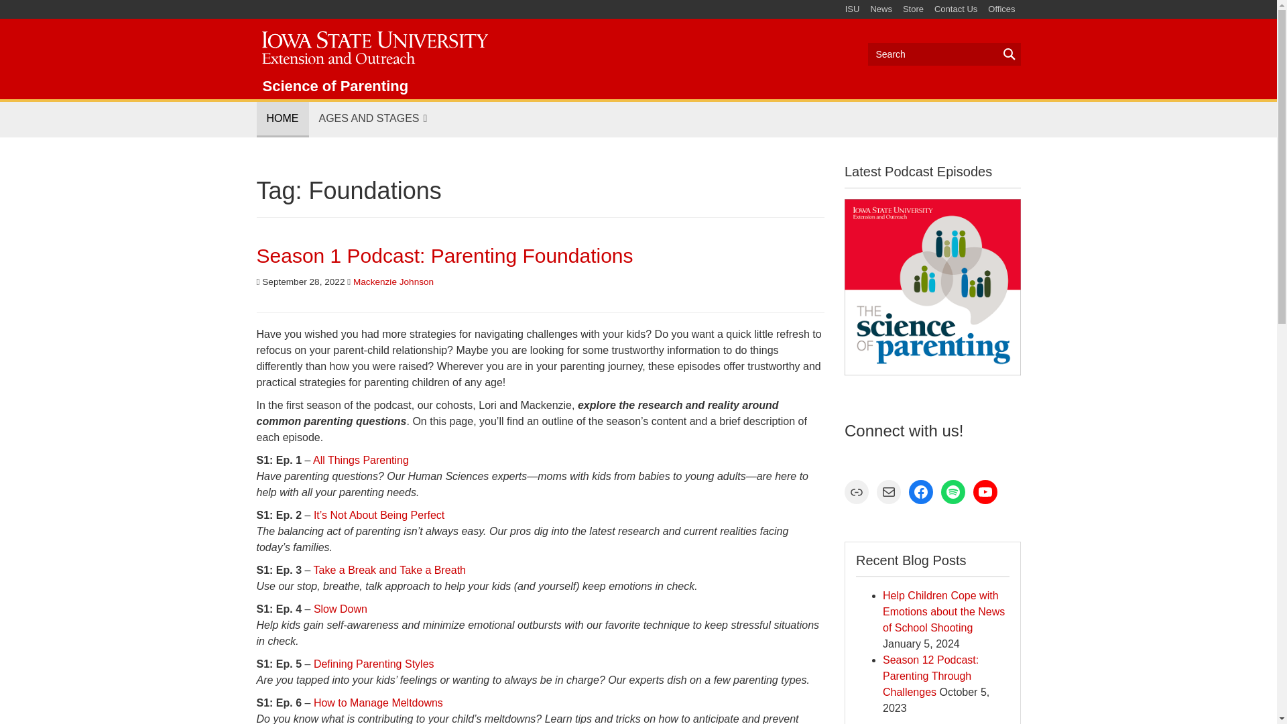  I want to click on Store, so click(913, 9).